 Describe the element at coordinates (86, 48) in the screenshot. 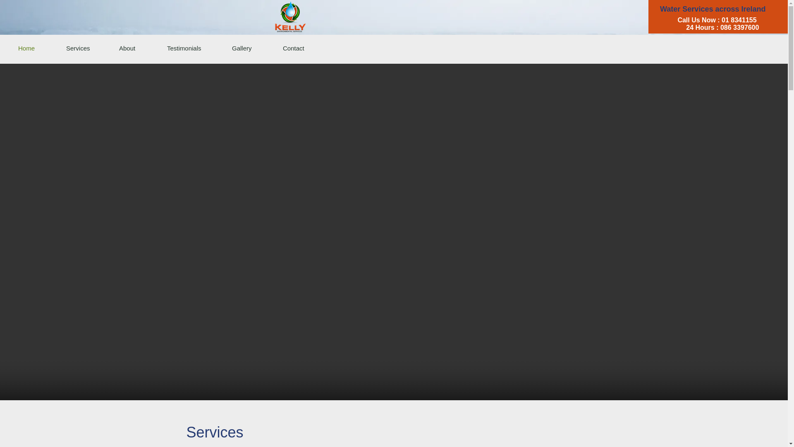

I see `Services` at that location.